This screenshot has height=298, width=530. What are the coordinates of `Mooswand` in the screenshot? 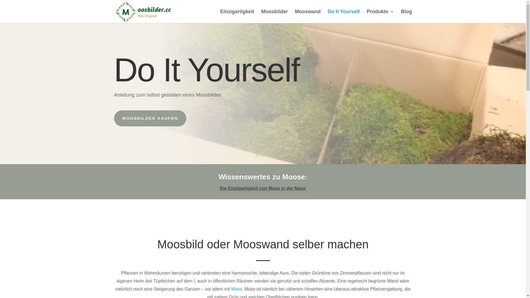 It's located at (308, 17).